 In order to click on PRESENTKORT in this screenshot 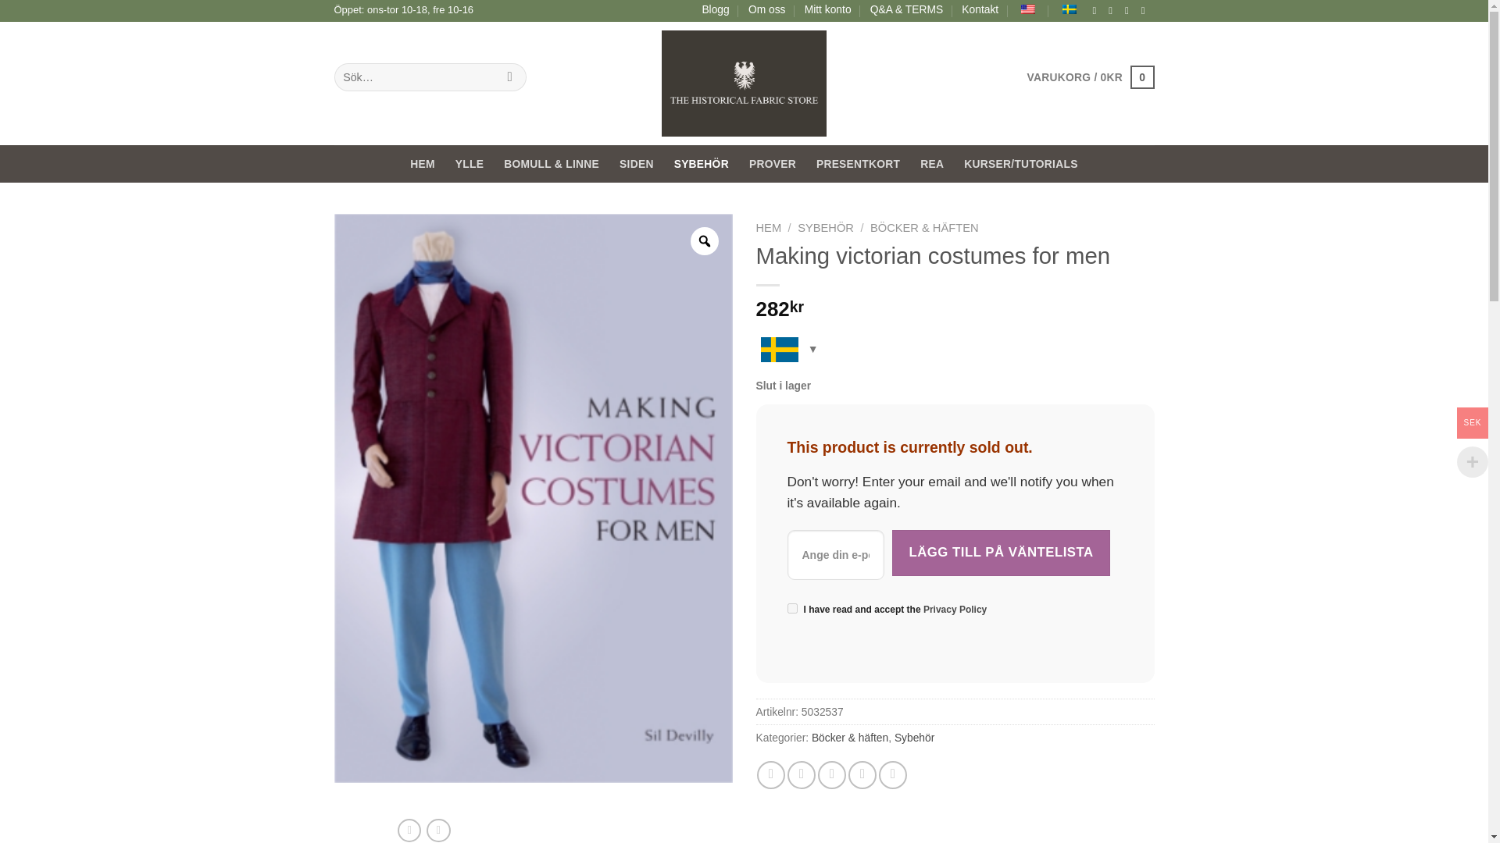, I will do `click(858, 164)`.